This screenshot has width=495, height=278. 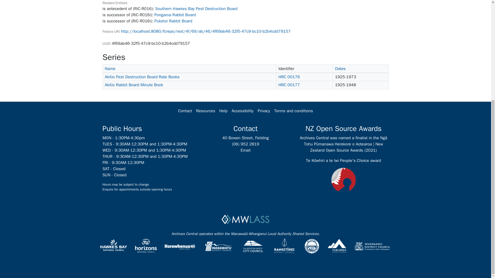 What do you see at coordinates (263, 111) in the screenshot?
I see `Privacy` at bounding box center [263, 111].